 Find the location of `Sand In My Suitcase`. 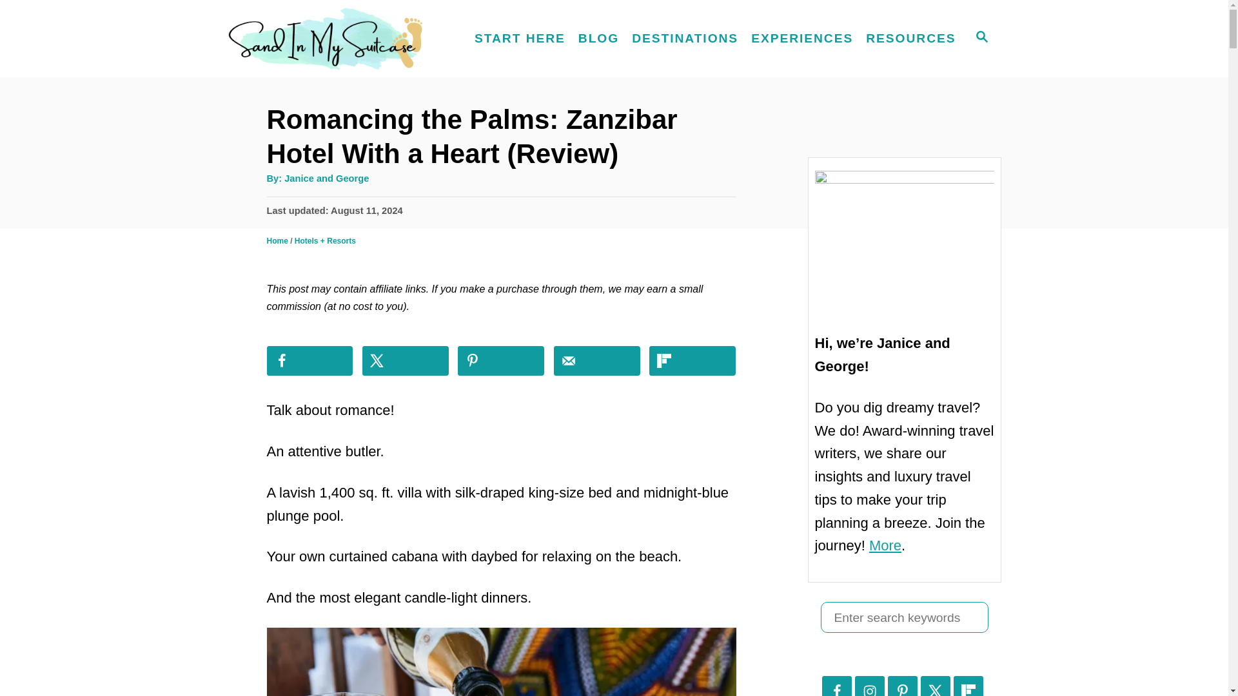

Sand In My Suitcase is located at coordinates (335, 39).